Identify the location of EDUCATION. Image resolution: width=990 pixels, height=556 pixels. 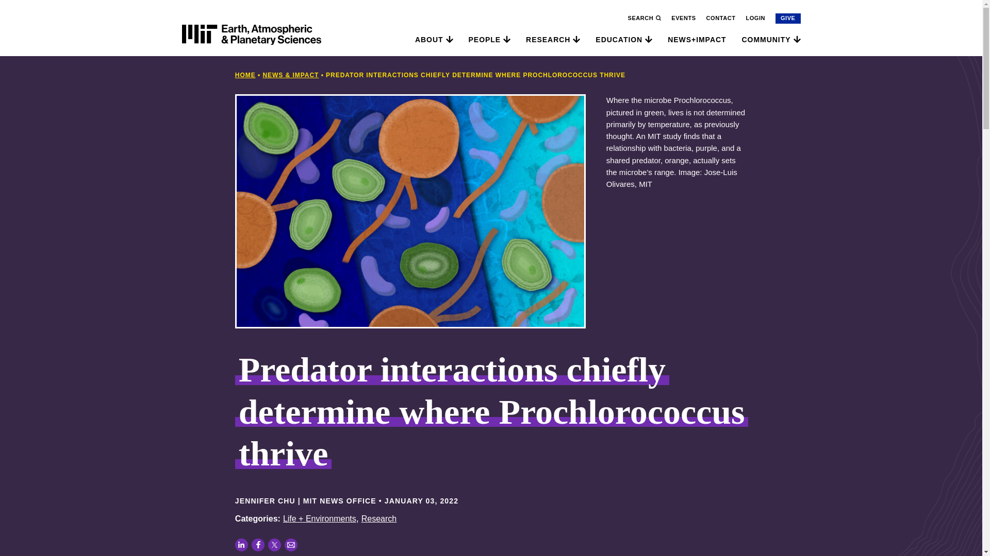
(619, 39).